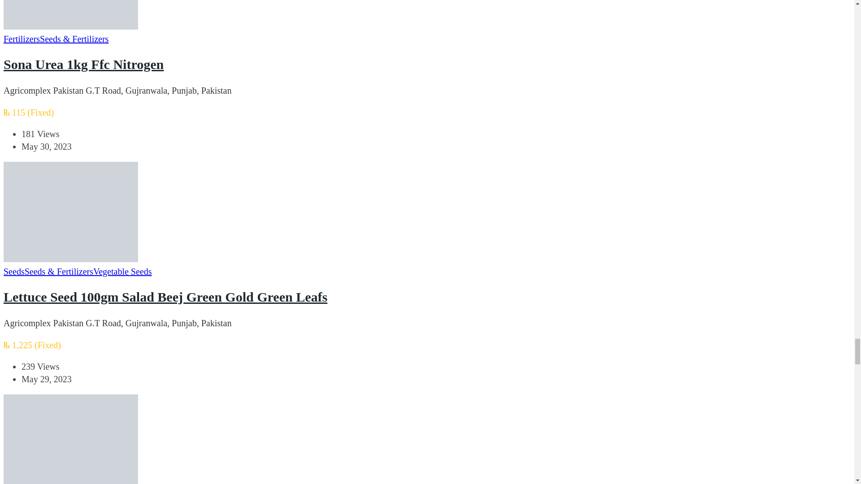 The width and height of the screenshot is (861, 484). Describe the element at coordinates (165, 297) in the screenshot. I see `Lettuce Seed 100gm Salad Beej Green Gold Green Leafs` at that location.